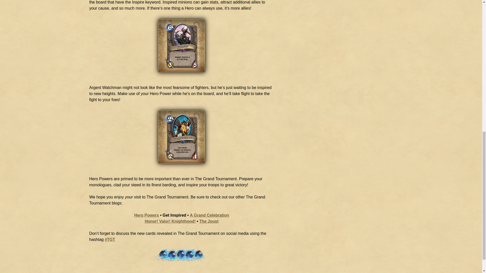 Image resolution: width=486 pixels, height=273 pixels. Describe the element at coordinates (170, 221) in the screenshot. I see `Honor! Valor! Knighthood!` at that location.